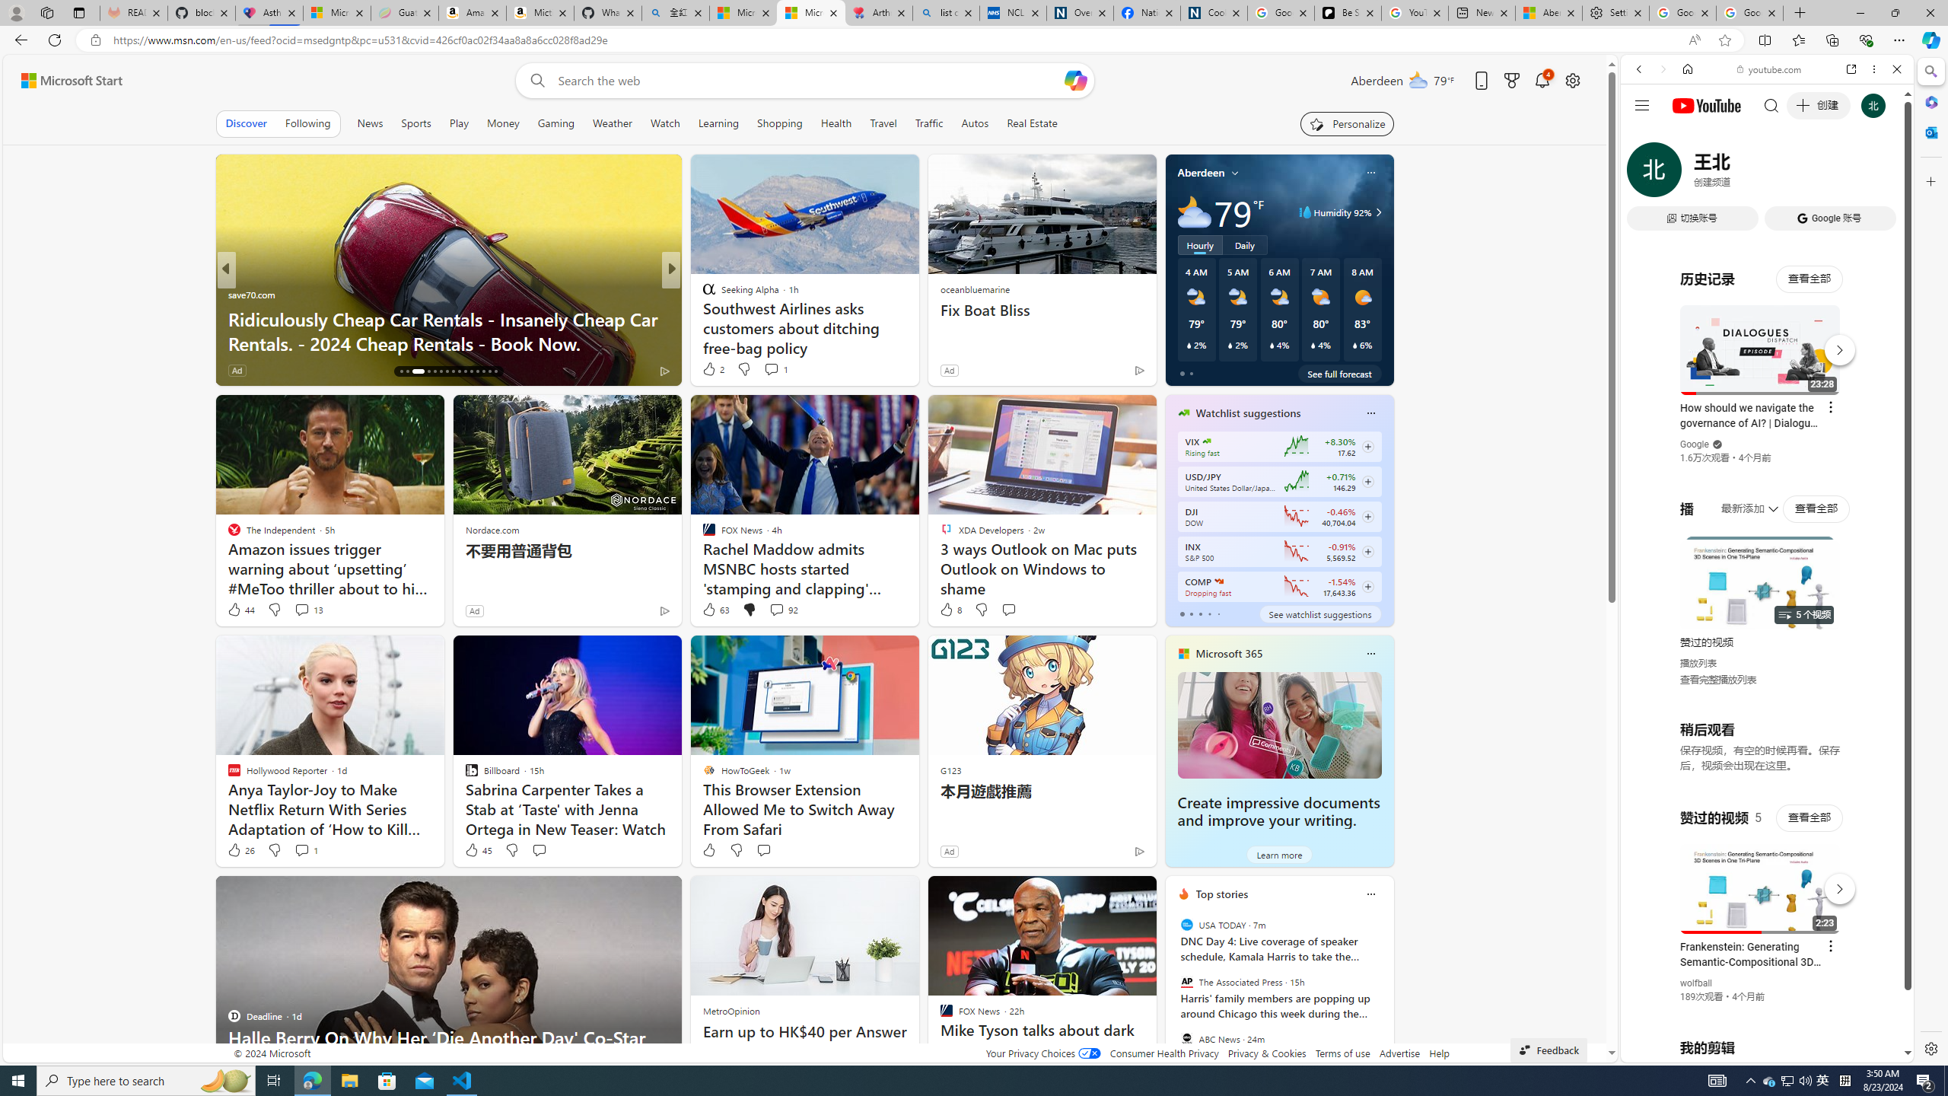 The image size is (1948, 1096). Describe the element at coordinates (702, 294) in the screenshot. I see `The Washington Post` at that location.